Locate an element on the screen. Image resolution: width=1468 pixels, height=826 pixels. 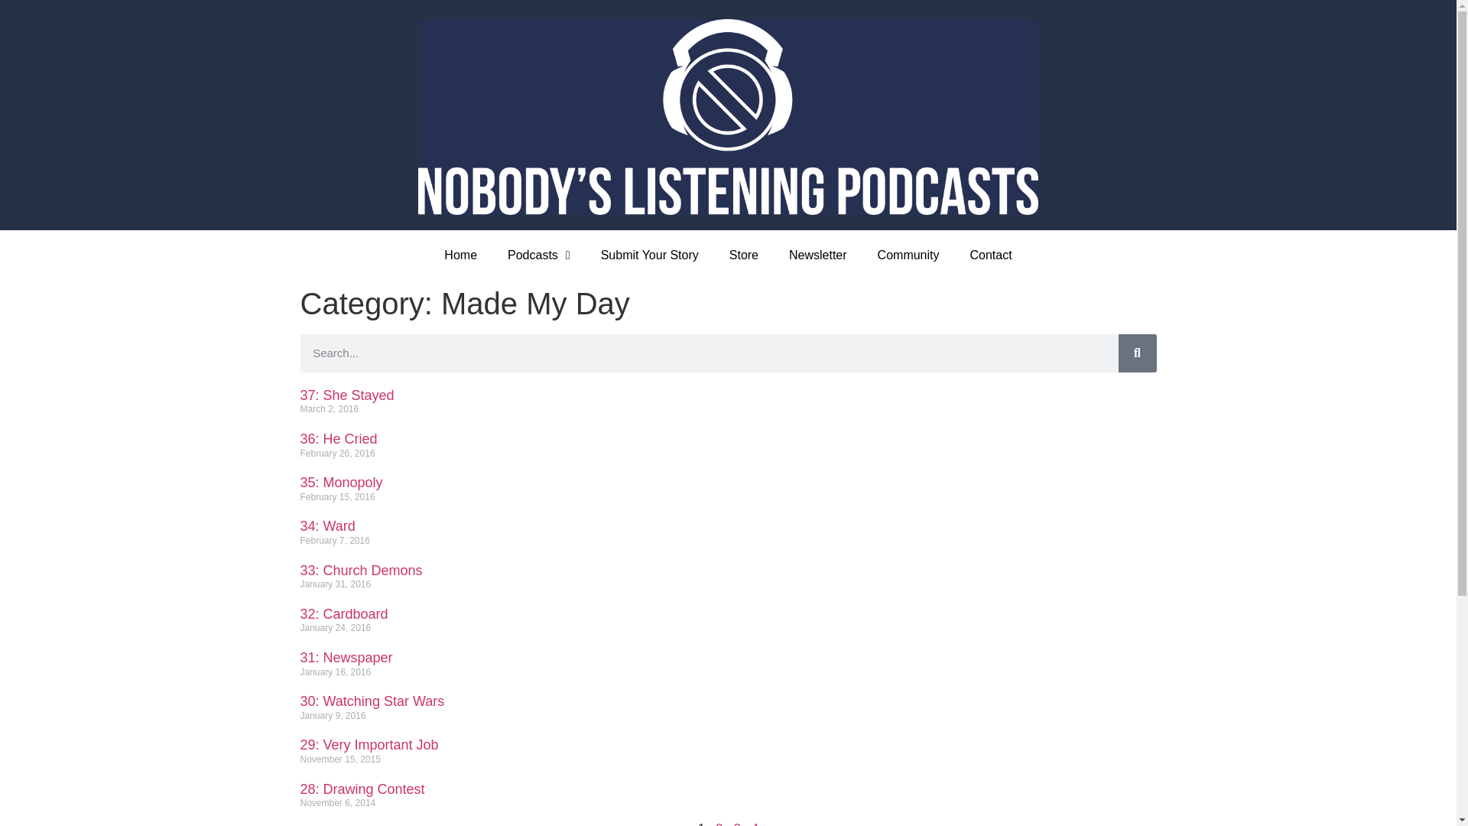
34: Ward is located at coordinates (327, 526).